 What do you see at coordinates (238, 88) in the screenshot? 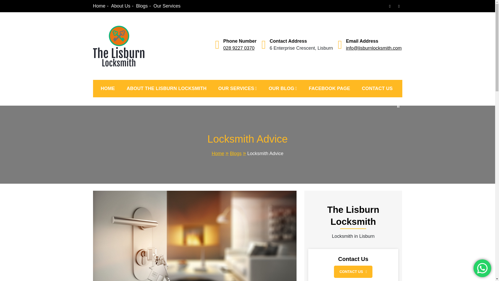
I see `OUR SERVICES` at bounding box center [238, 88].